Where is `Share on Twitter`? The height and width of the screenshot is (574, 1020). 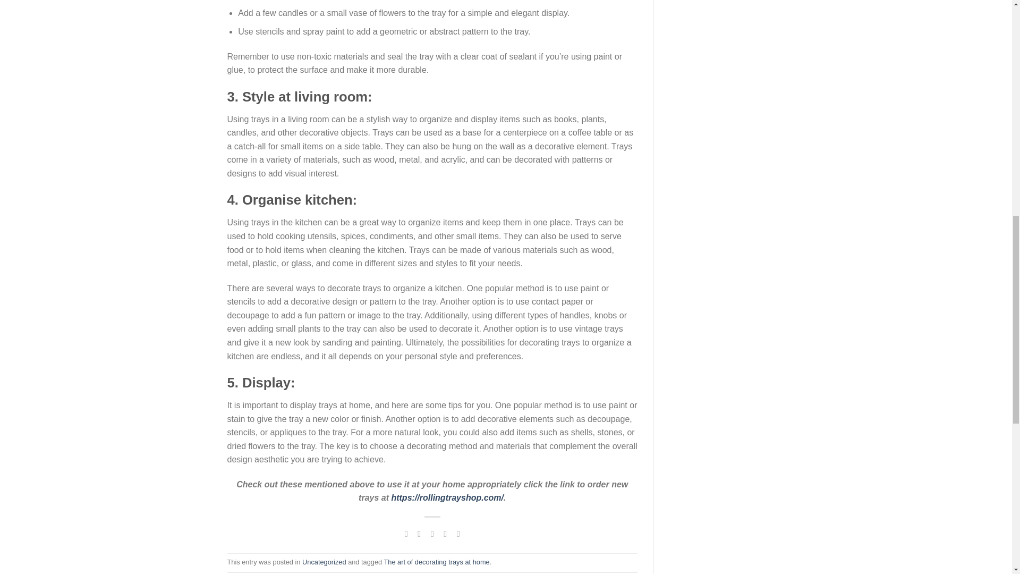
Share on Twitter is located at coordinates (419, 533).